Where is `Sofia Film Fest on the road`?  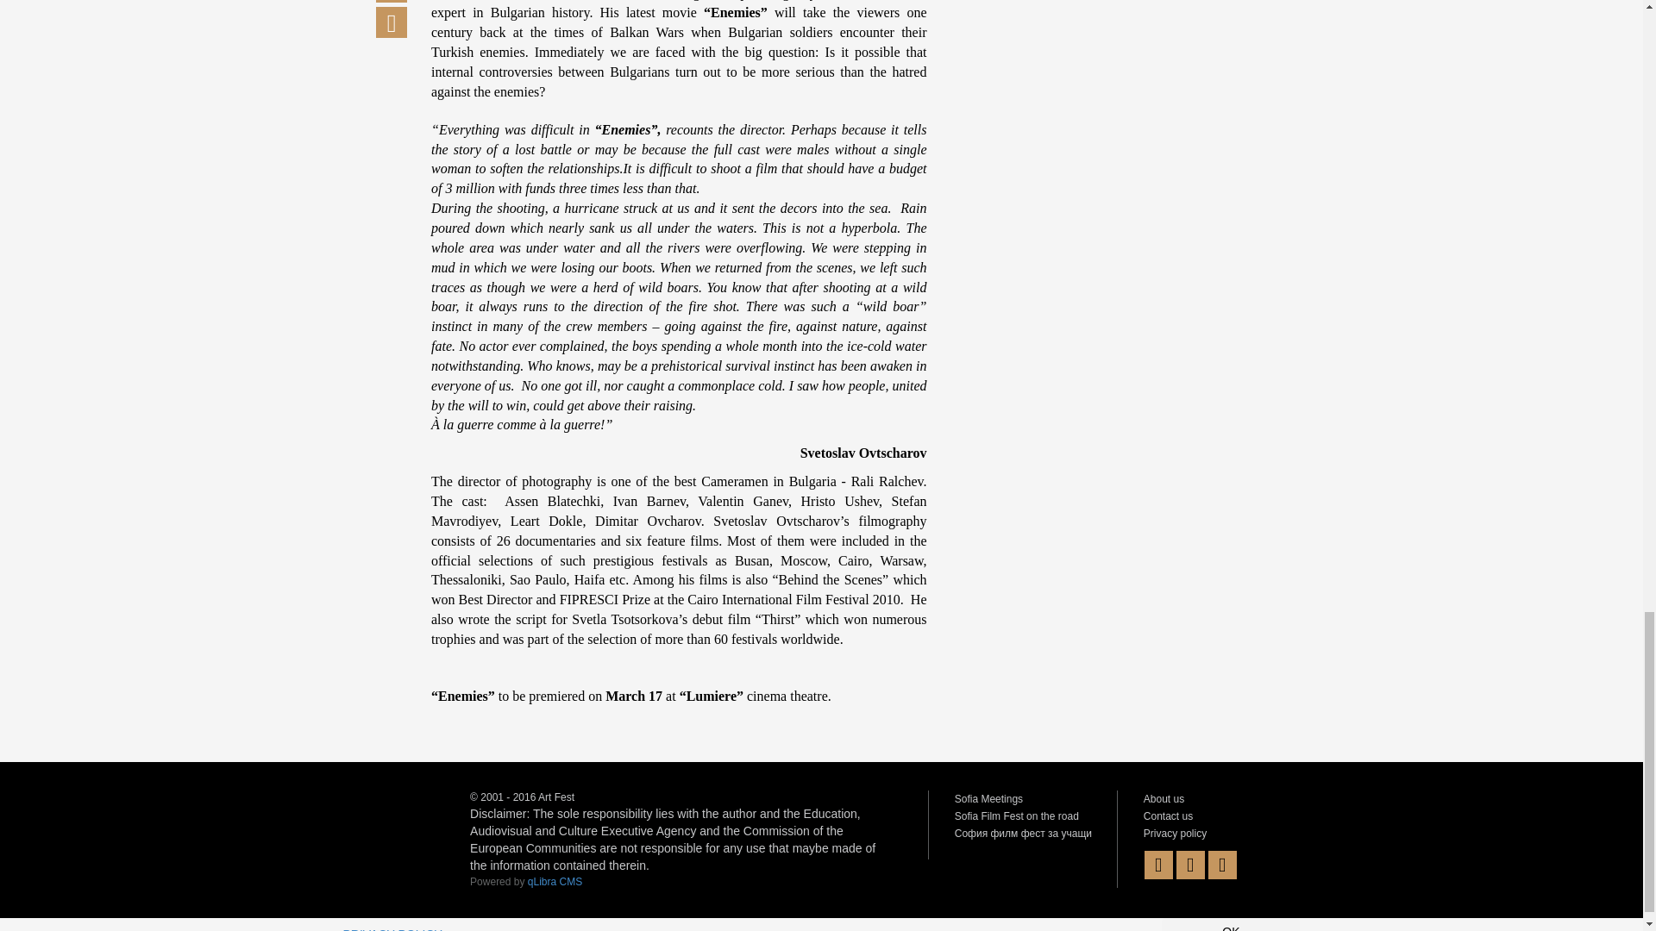
Sofia Film Fest on the road is located at coordinates (1017, 815).